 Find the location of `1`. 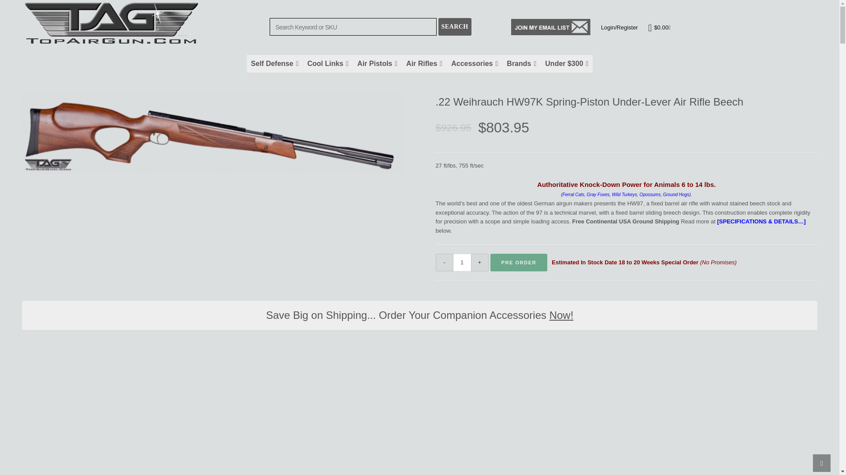

1 is located at coordinates (462, 262).